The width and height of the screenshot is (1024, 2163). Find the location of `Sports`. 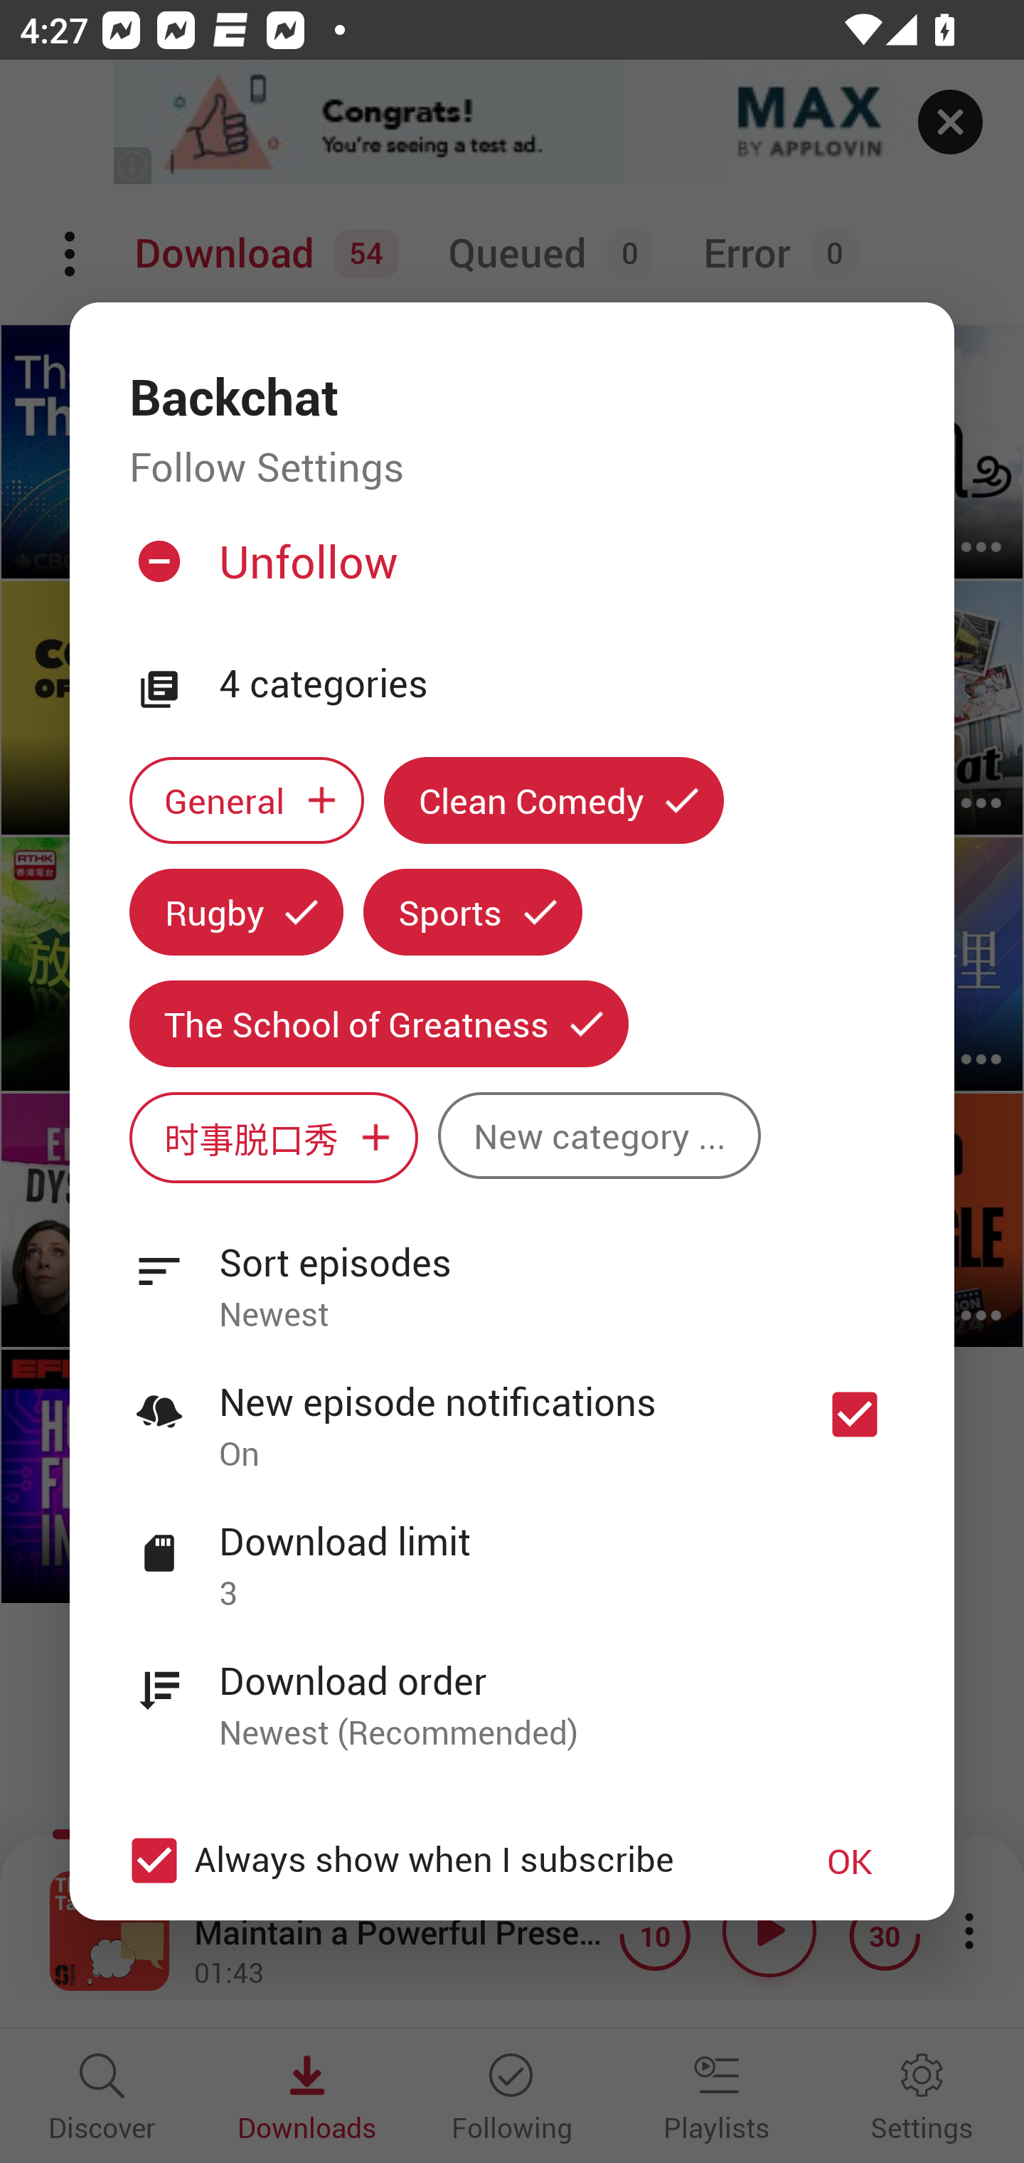

Sports is located at coordinates (473, 912).